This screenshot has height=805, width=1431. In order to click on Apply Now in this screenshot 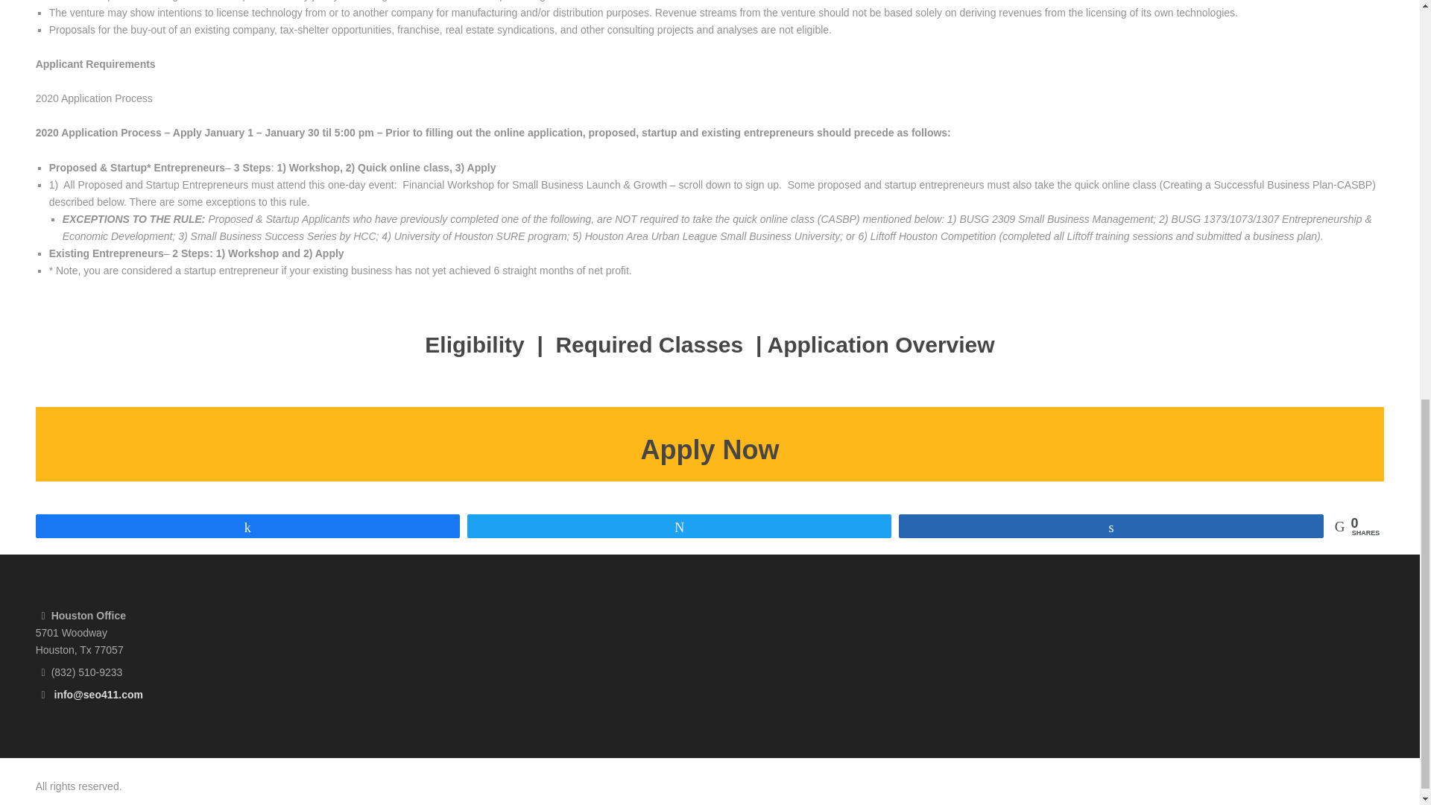, I will do `click(710, 450)`.